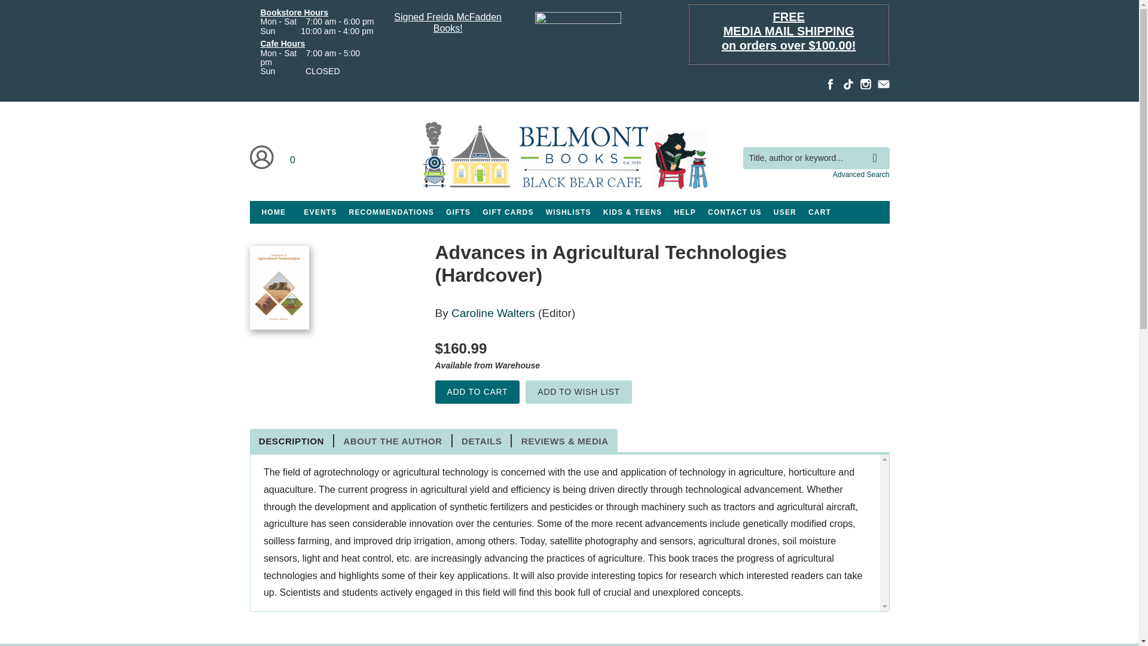 This screenshot has height=646, width=1148. What do you see at coordinates (447, 23) in the screenshot?
I see `Signed Freida McFadden Books!` at bounding box center [447, 23].